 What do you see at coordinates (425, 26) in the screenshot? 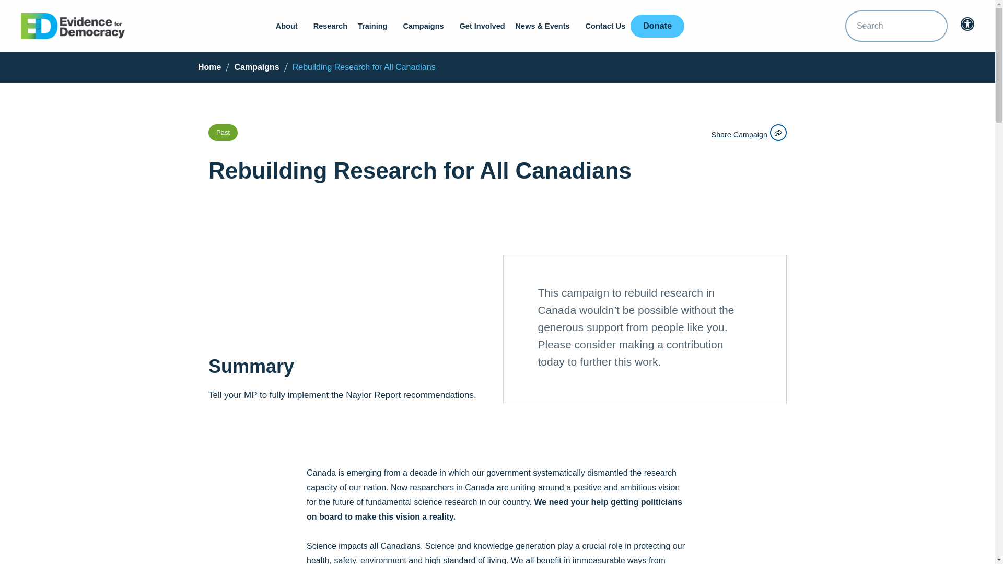
I see `Campaigns` at bounding box center [425, 26].